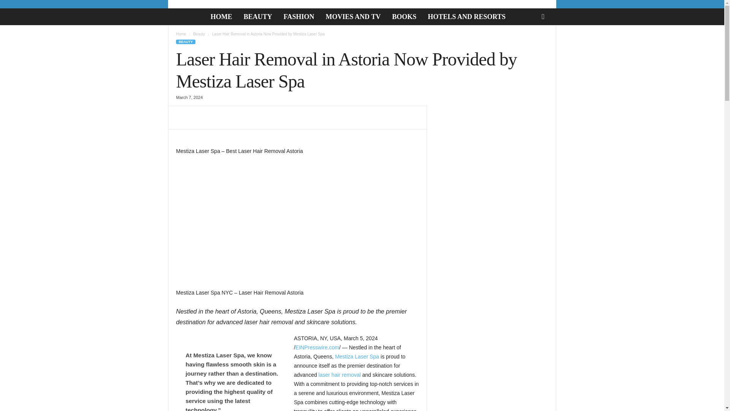 The width and height of the screenshot is (730, 411). Describe the element at coordinates (258, 16) in the screenshot. I see `BEAUTY` at that location.